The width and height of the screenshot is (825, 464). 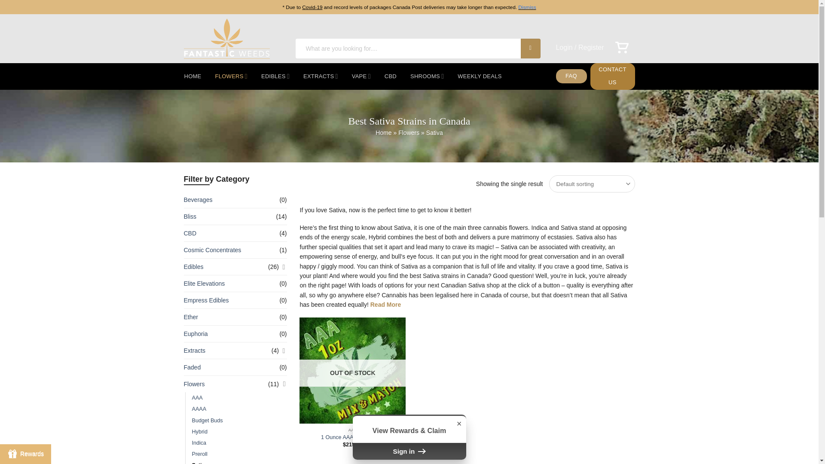 I want to click on Flowers, so click(x=409, y=133).